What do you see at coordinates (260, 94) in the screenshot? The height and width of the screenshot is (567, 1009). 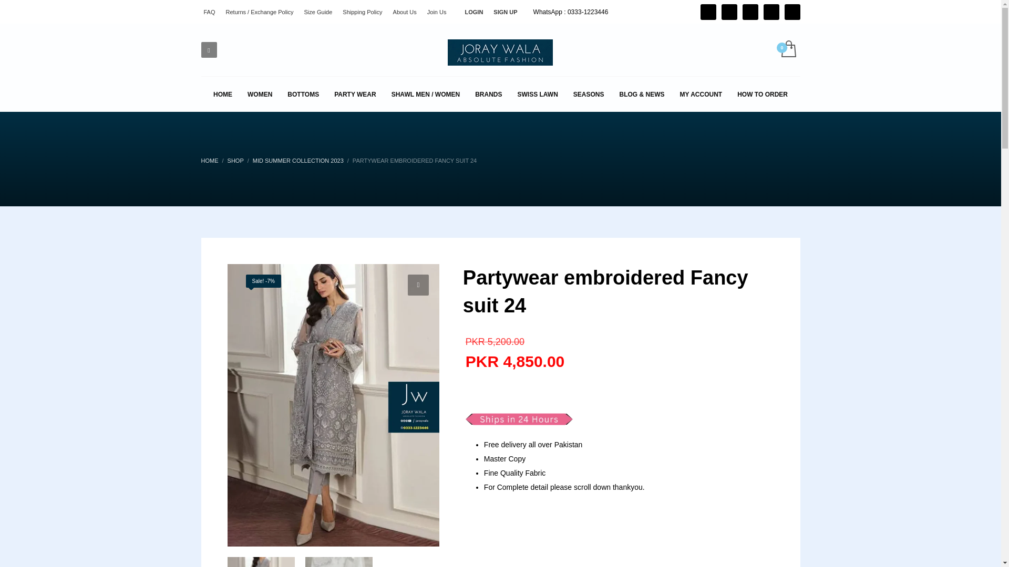 I see `WOMEN` at bounding box center [260, 94].